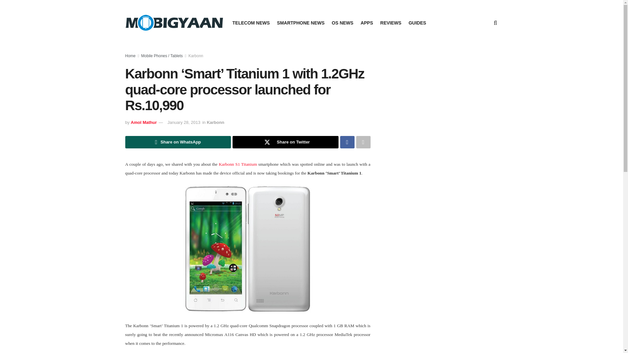  Describe the element at coordinates (196, 56) in the screenshot. I see `Karbonn` at that location.